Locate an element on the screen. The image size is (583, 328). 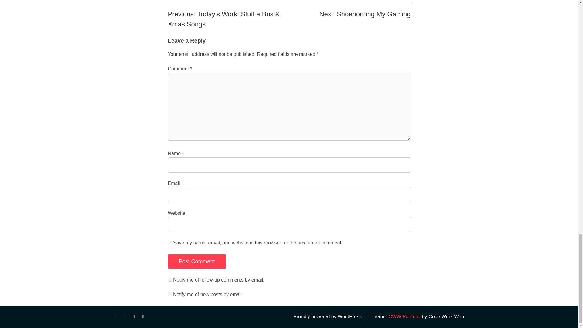
CWW Portfolio is located at coordinates (404, 317).